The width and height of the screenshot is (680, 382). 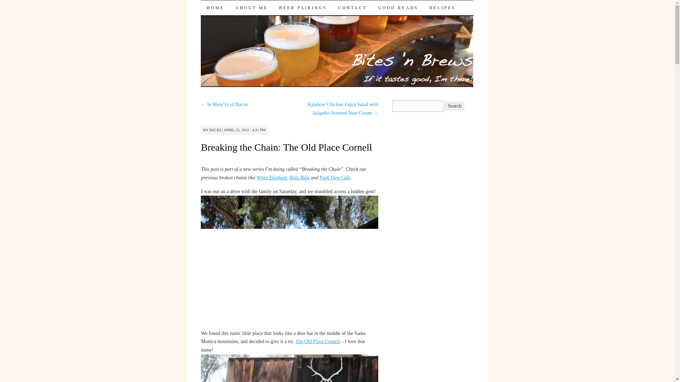 I want to click on AM2, so click(x=289, y=368).